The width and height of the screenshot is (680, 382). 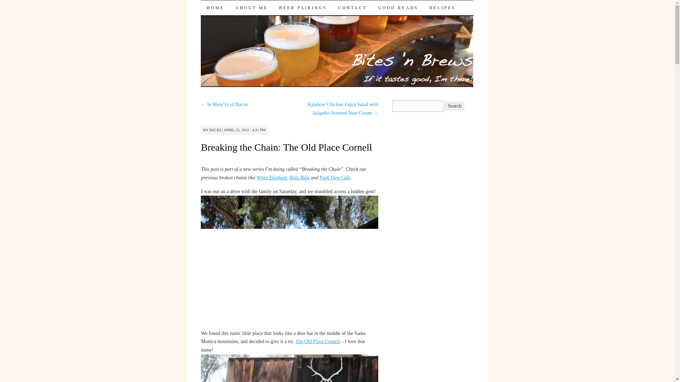 I want to click on AM2, so click(x=289, y=368).